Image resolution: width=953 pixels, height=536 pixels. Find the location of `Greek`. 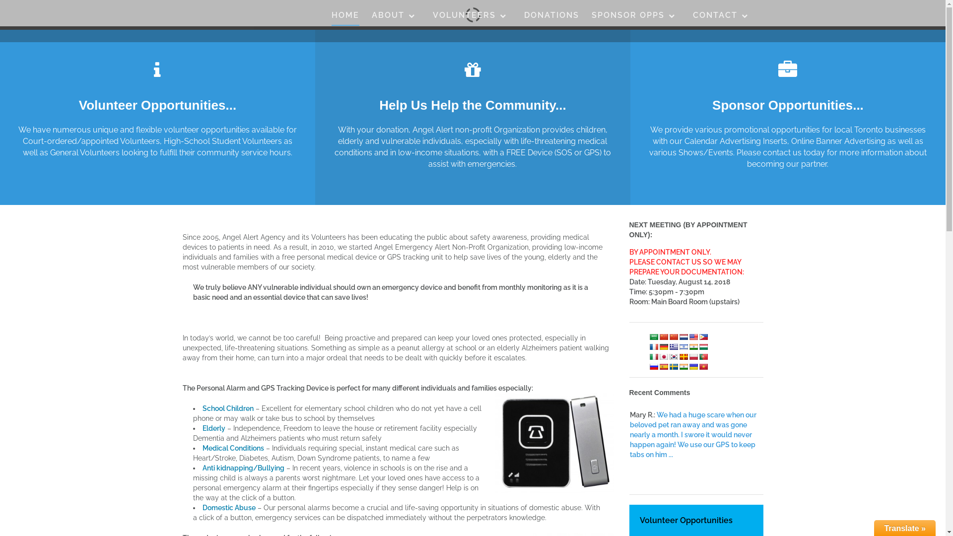

Greek is located at coordinates (674, 346).